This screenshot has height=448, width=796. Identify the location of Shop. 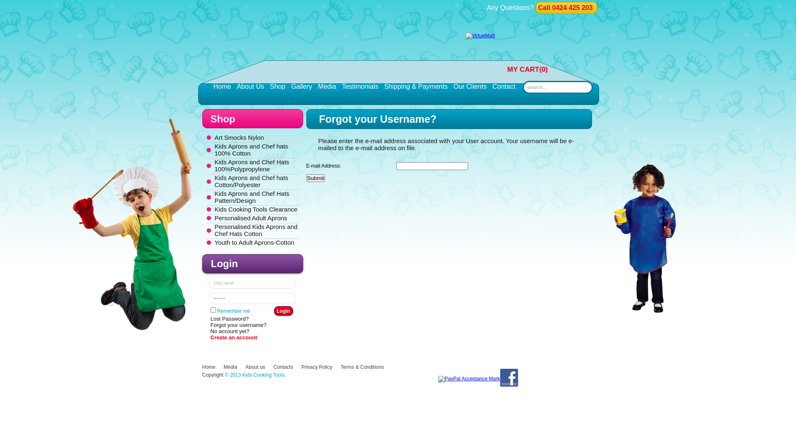
(278, 86).